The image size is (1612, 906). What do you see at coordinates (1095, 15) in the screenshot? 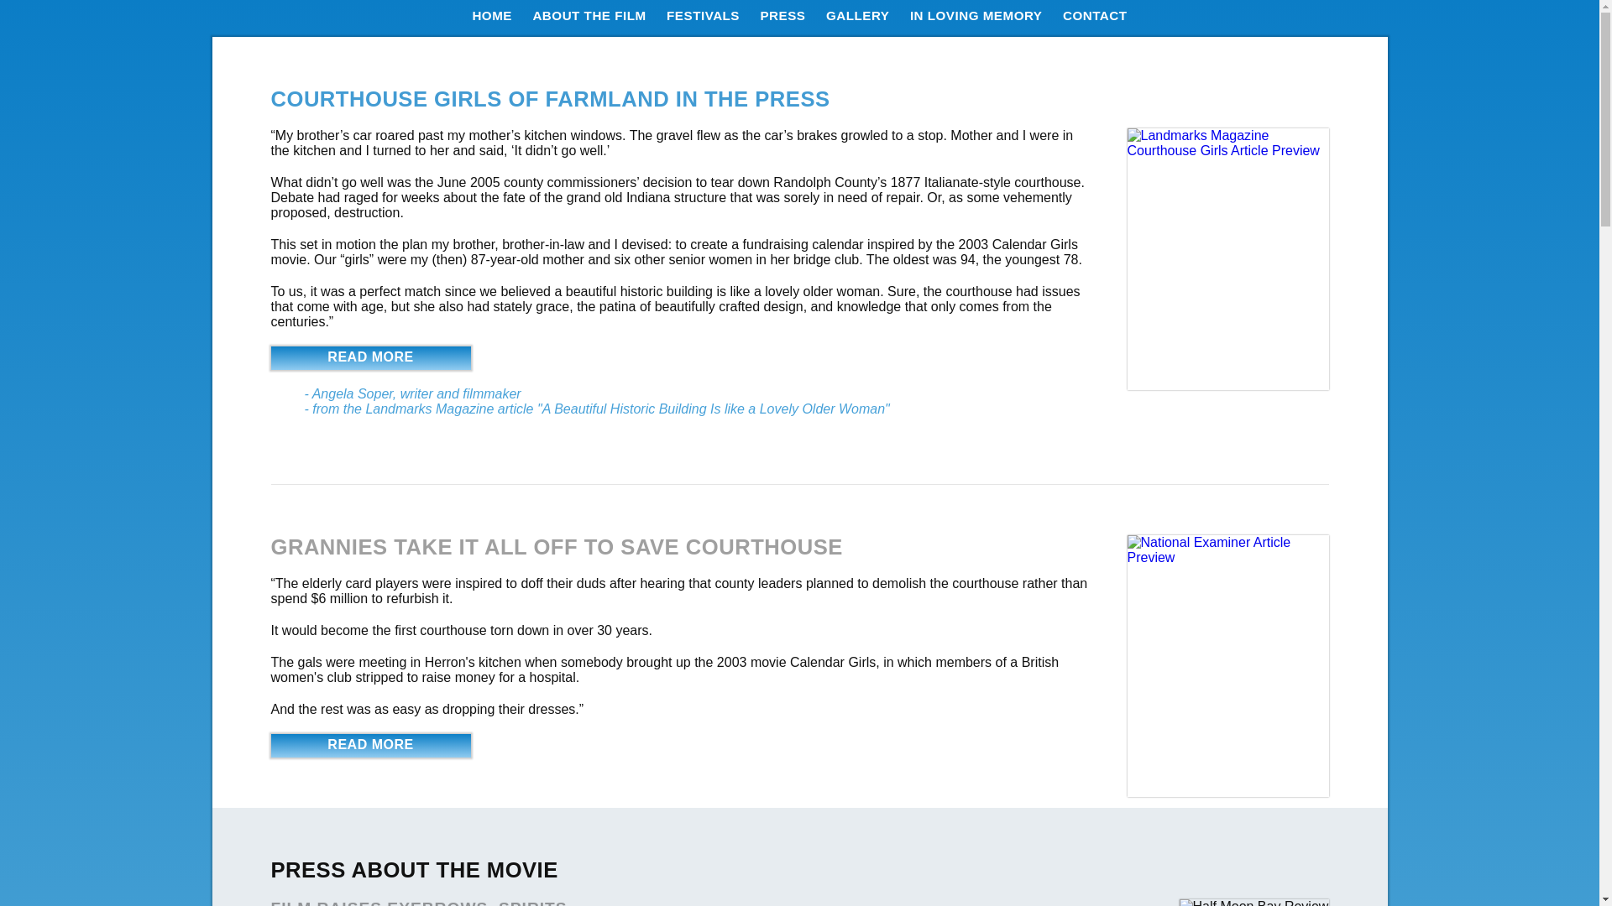
I see `CONTACT` at bounding box center [1095, 15].